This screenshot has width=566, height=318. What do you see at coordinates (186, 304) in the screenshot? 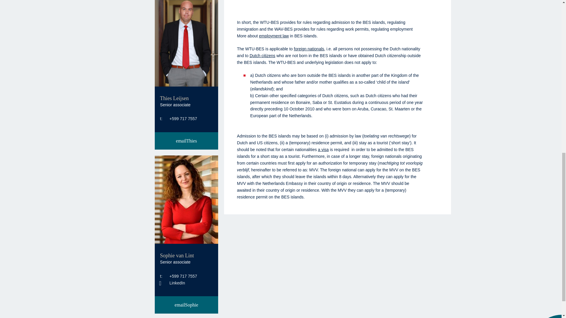
I see `emailSophie` at bounding box center [186, 304].